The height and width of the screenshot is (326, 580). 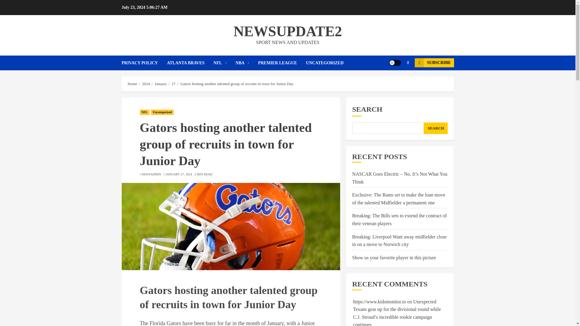 I want to click on JANUARY 27, 2024, so click(x=179, y=174).